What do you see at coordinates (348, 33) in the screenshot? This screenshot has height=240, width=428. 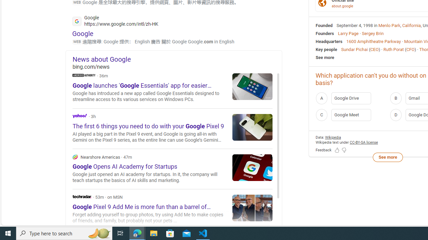 I see `Larry Page` at bounding box center [348, 33].